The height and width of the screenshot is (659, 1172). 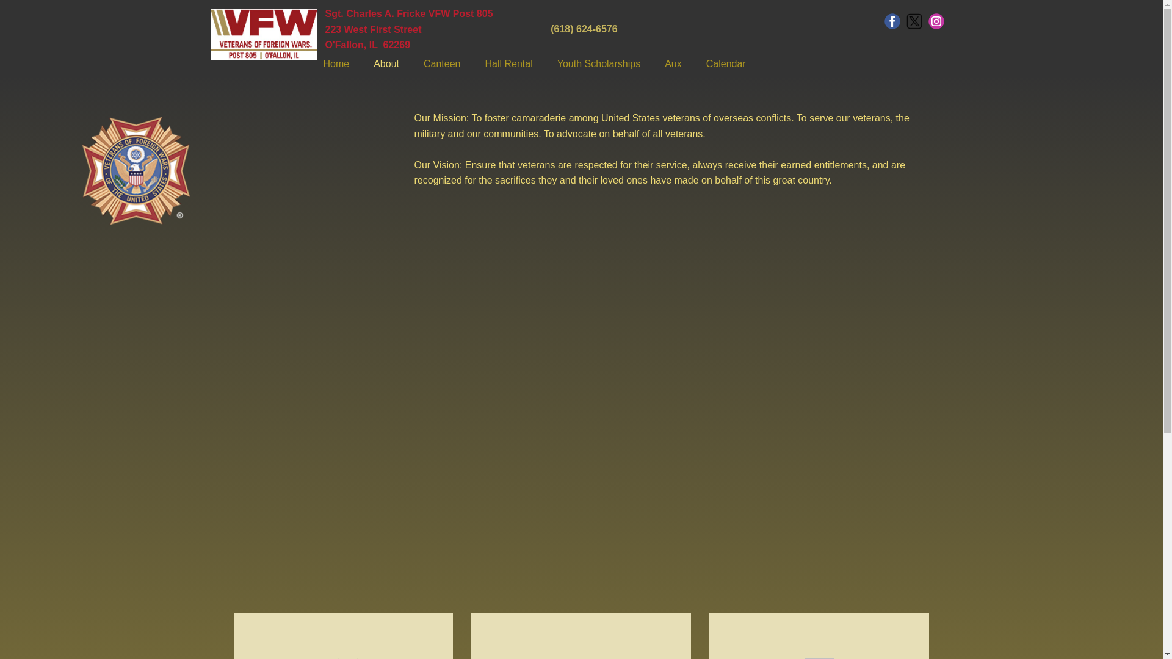 I want to click on twitter, so click(x=913, y=21).